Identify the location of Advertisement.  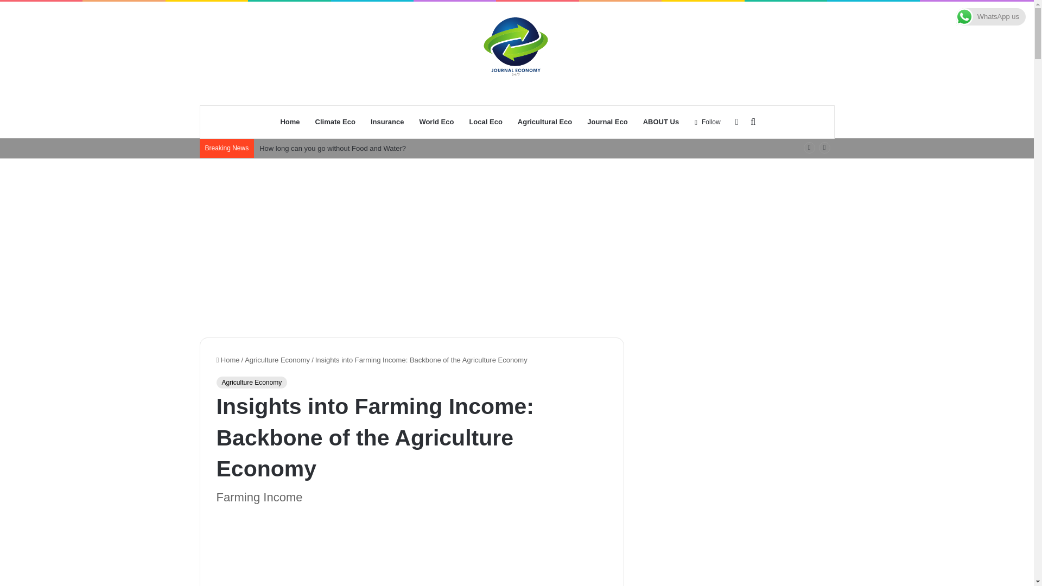
(411, 551).